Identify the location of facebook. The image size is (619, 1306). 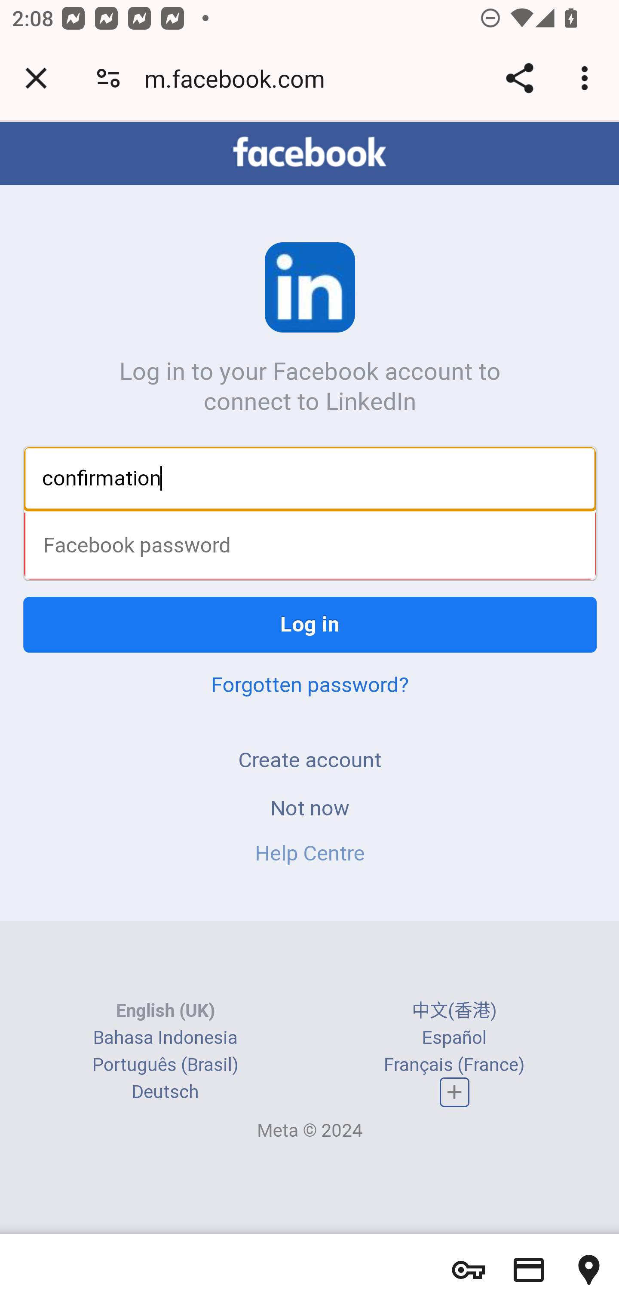
(309, 153).